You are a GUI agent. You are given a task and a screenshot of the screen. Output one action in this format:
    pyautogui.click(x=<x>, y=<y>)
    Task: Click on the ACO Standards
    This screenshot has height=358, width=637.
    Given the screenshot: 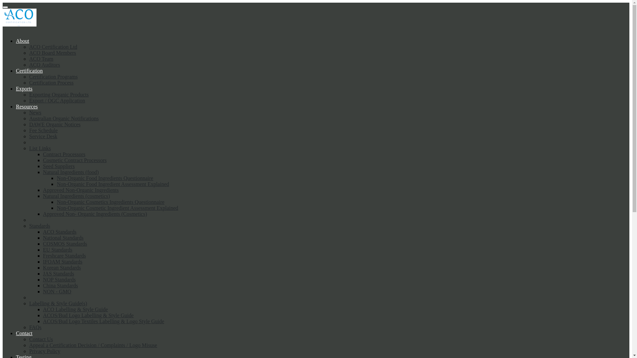 What is the action you would take?
    pyautogui.click(x=60, y=232)
    